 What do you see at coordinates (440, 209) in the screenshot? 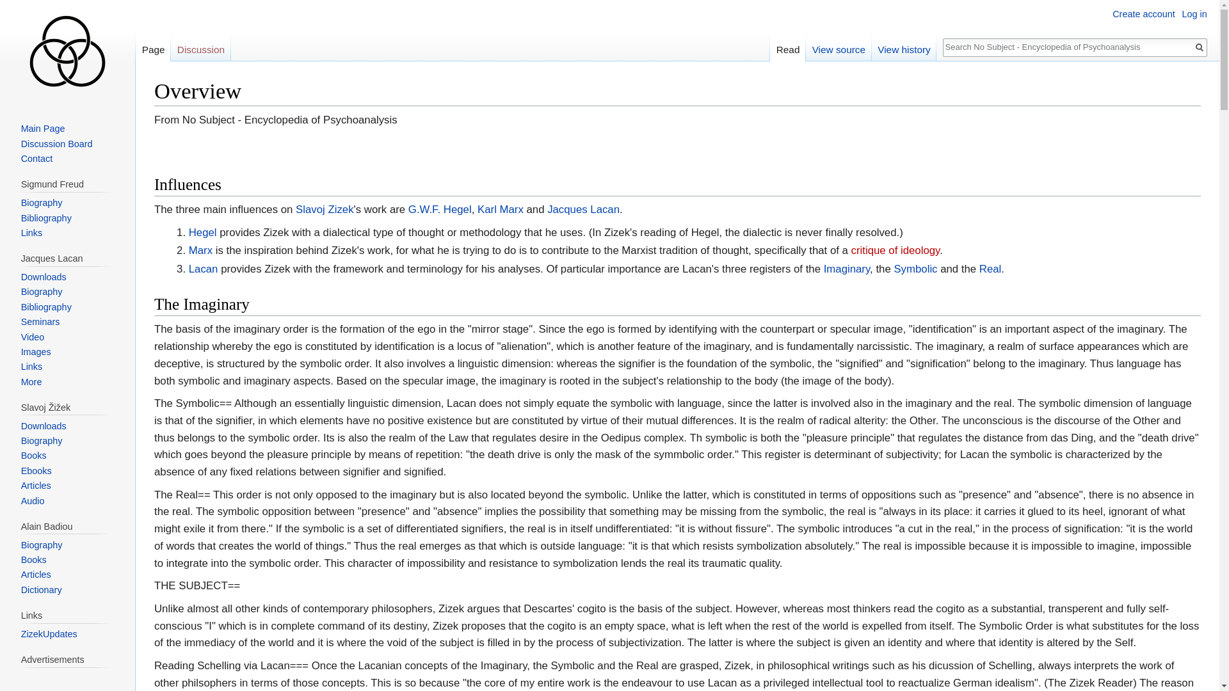
I see `G.W.F. Hegel` at bounding box center [440, 209].